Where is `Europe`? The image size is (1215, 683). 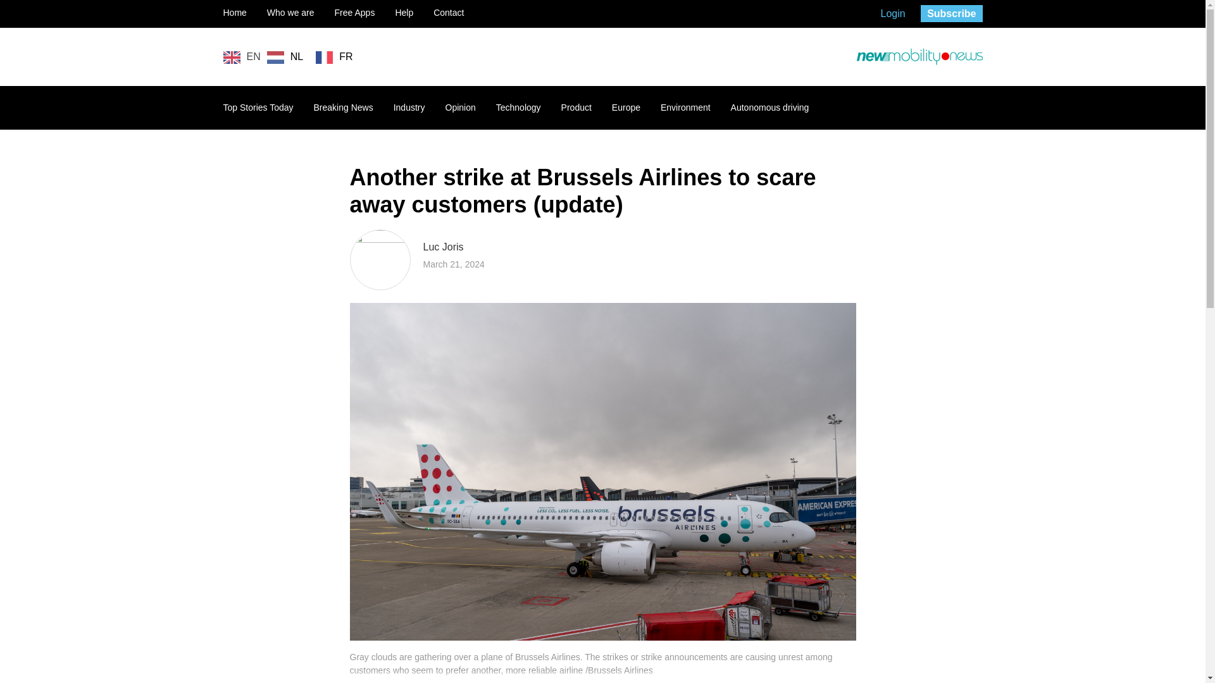
Europe is located at coordinates (626, 108).